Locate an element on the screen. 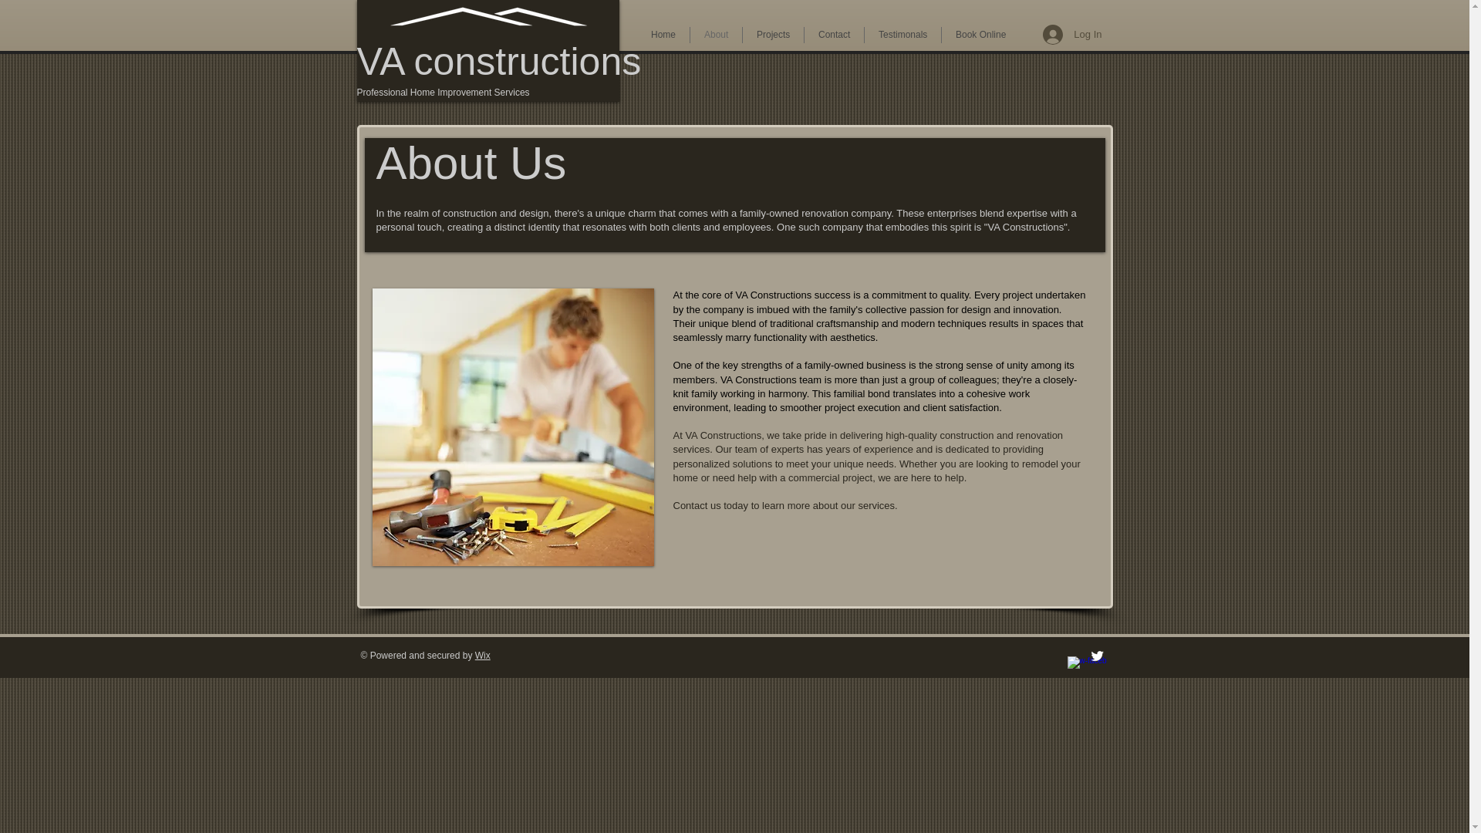 This screenshot has width=1481, height=833. Testimonals is located at coordinates (902, 35).